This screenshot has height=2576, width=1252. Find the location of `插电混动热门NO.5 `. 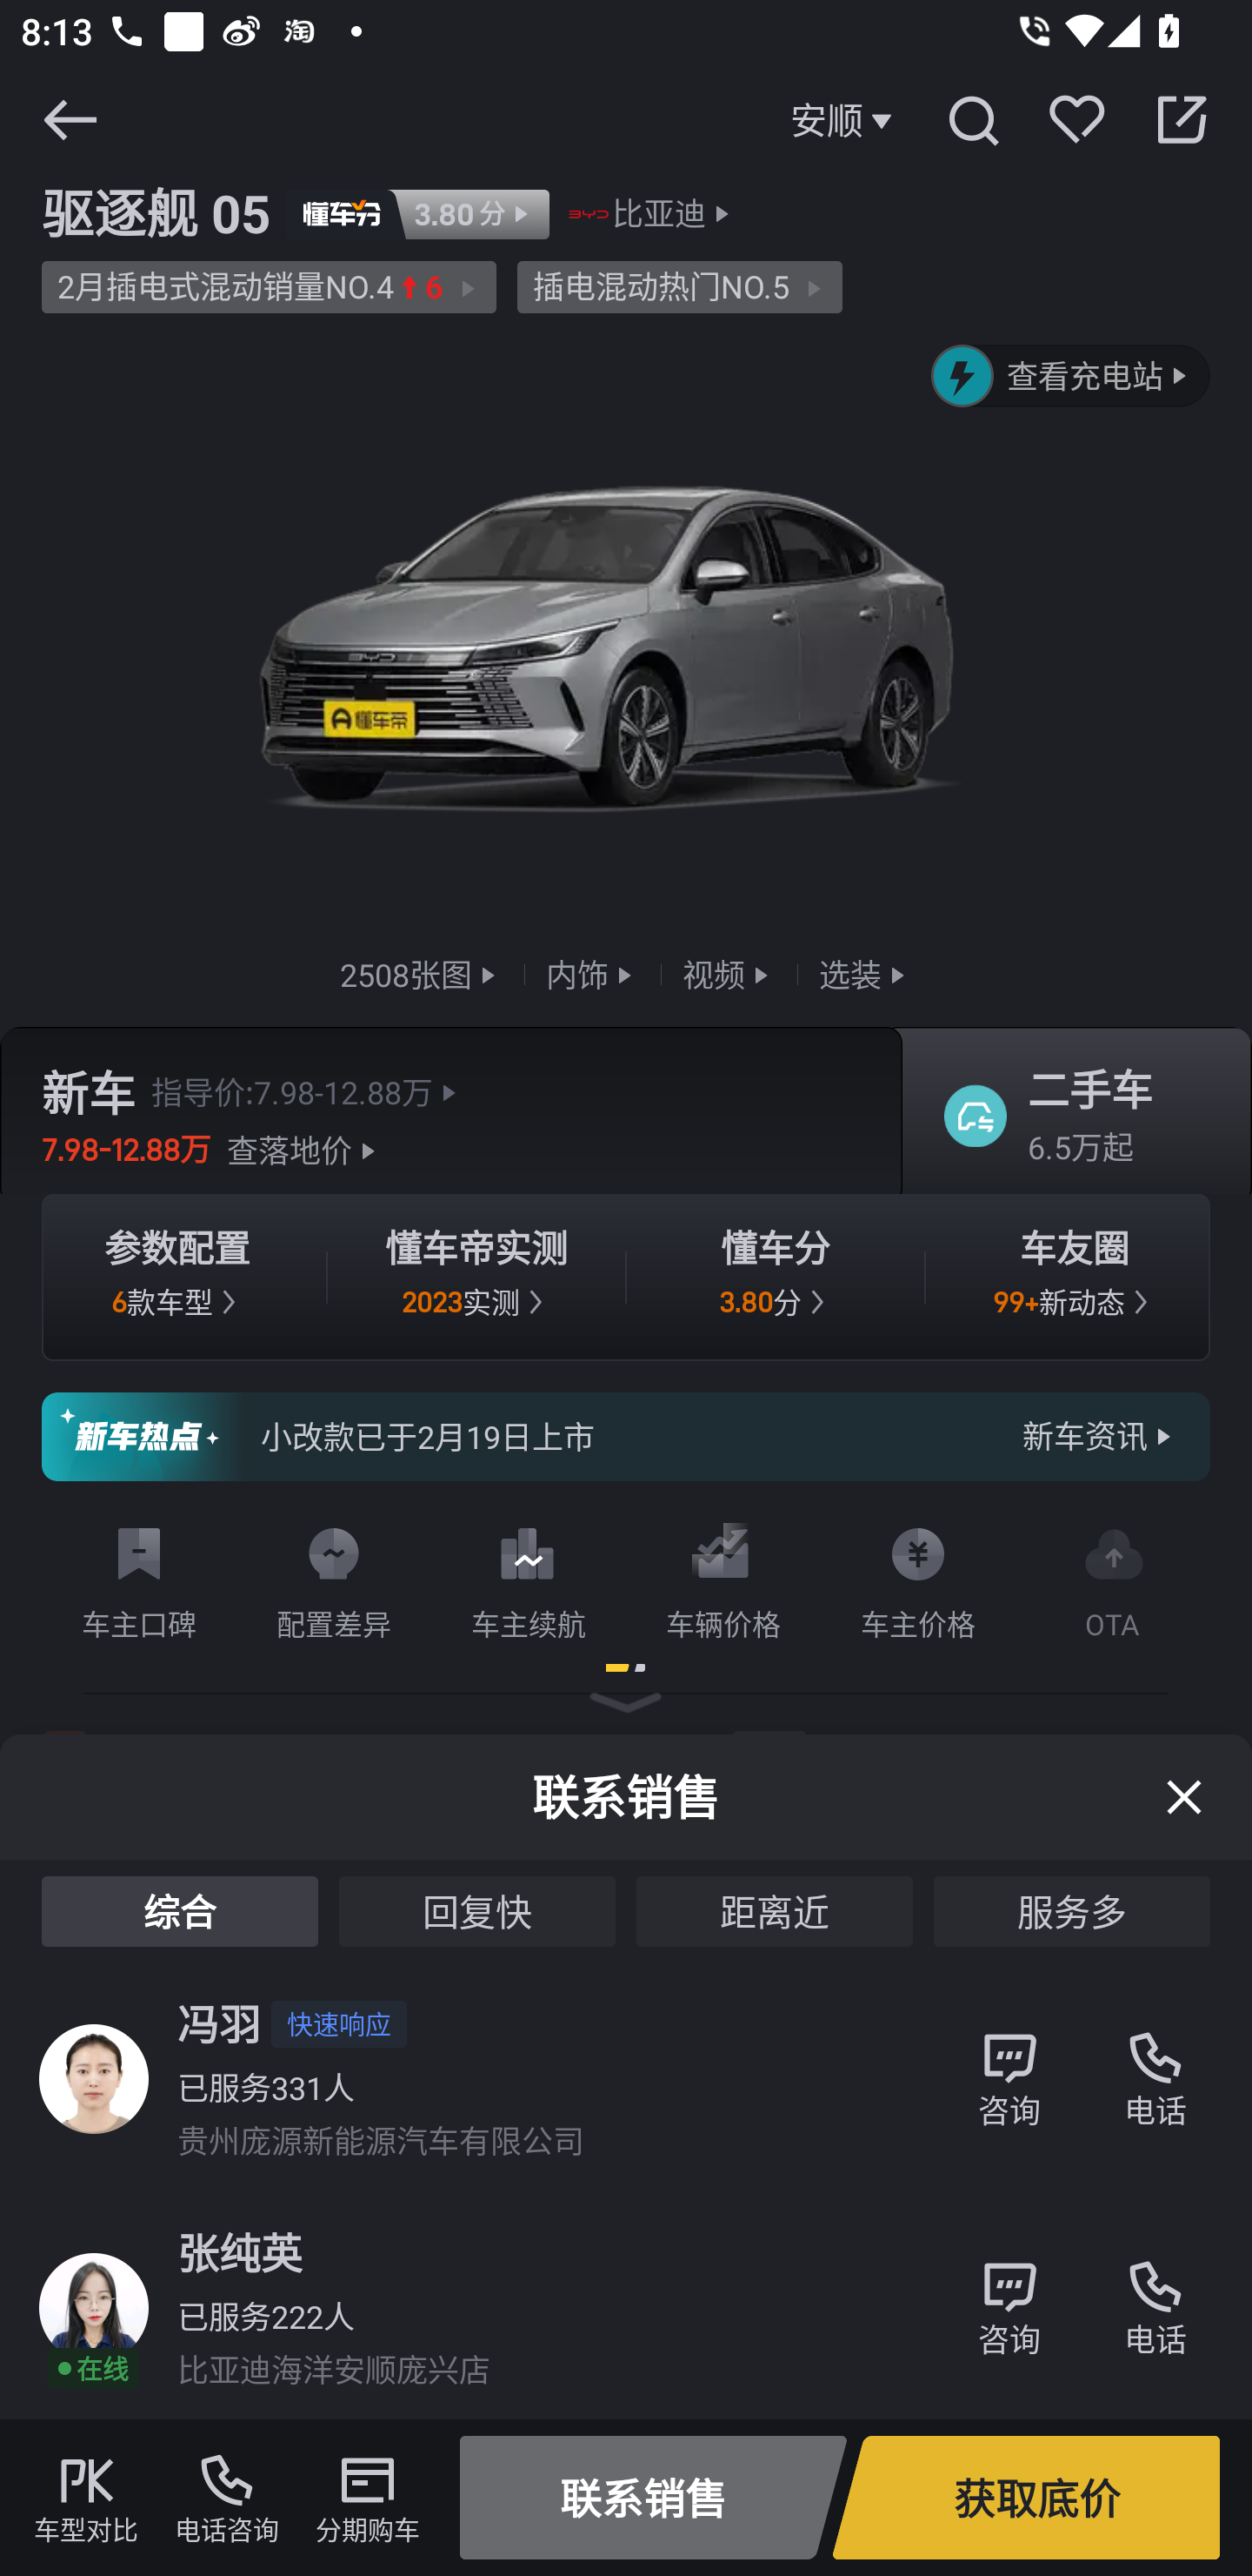

插电混动热门NO.5  is located at coordinates (680, 287).